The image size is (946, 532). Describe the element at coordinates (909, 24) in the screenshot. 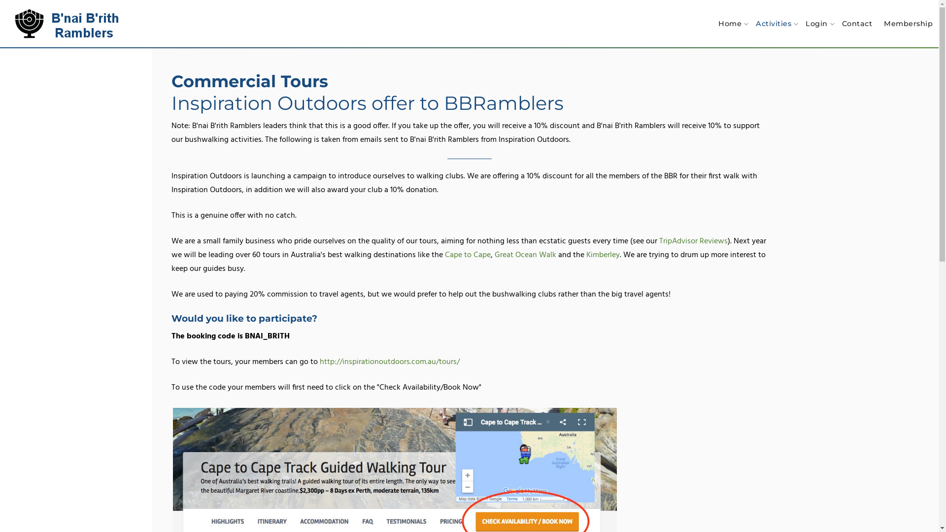

I see `Membership` at that location.